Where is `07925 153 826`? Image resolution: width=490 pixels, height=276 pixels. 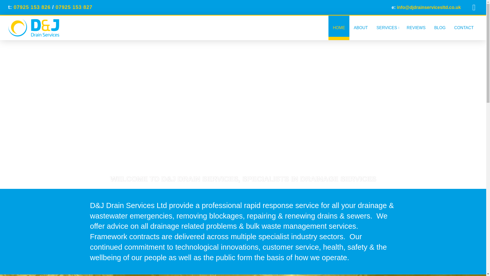 07925 153 826 is located at coordinates (31, 7).